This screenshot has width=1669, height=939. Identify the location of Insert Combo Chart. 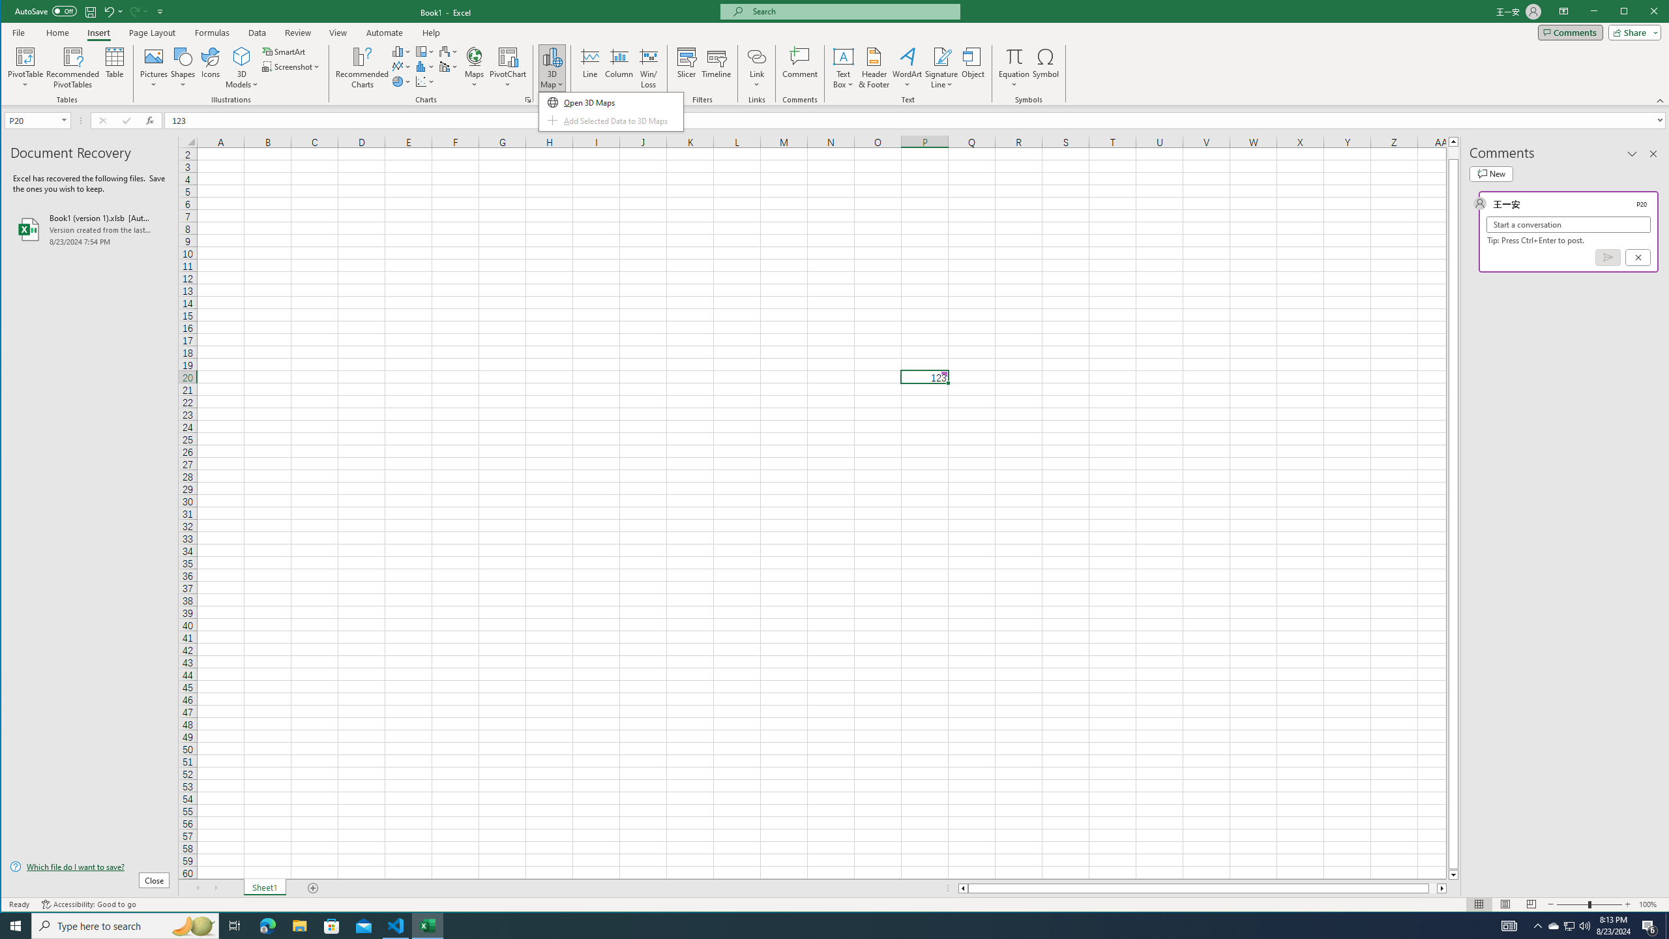
(125, 926).